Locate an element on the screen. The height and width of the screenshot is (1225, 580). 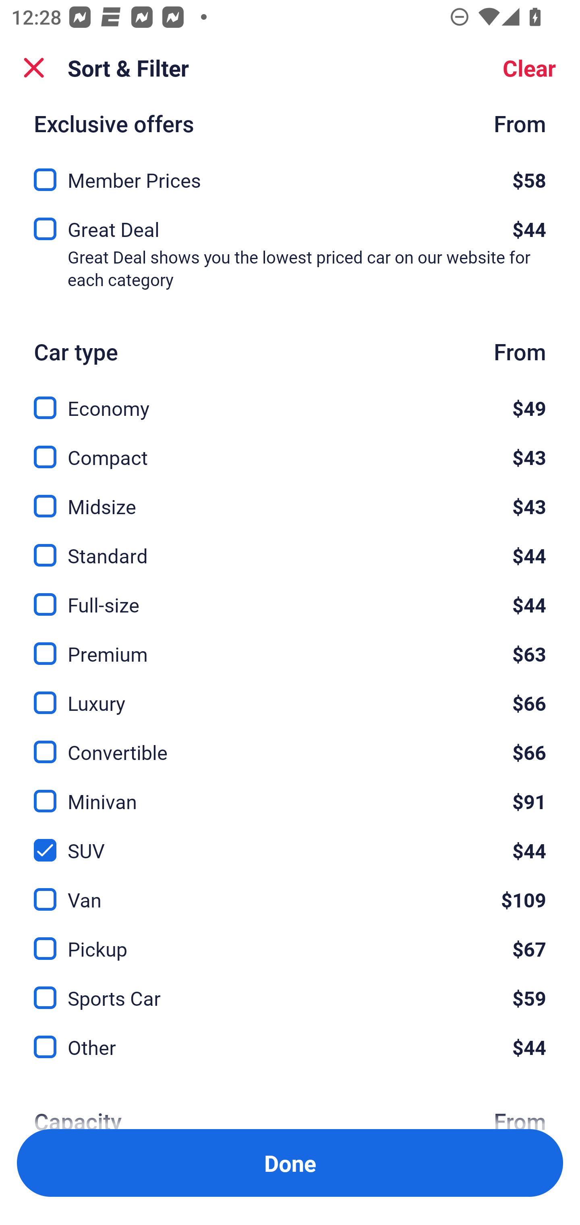
Sports Car, $59 Sports Car $59 is located at coordinates (290, 988).